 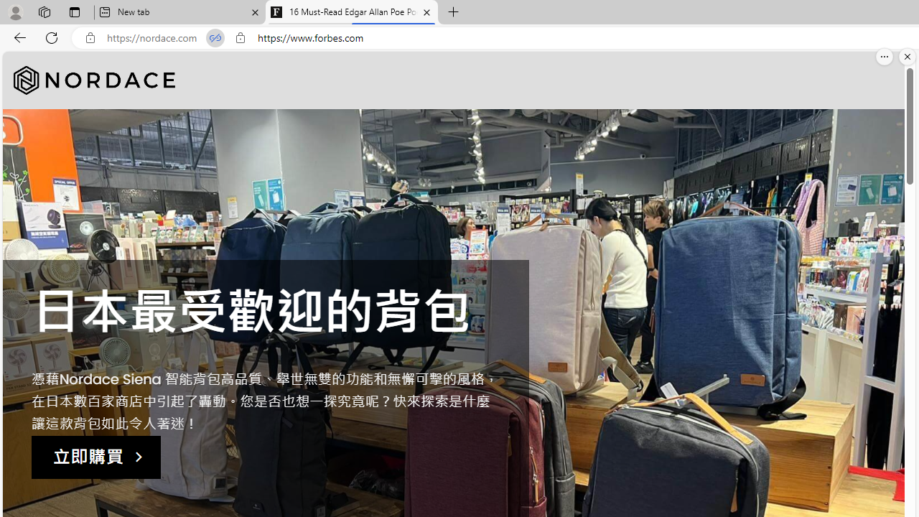 I want to click on Back, so click(x=17, y=37).